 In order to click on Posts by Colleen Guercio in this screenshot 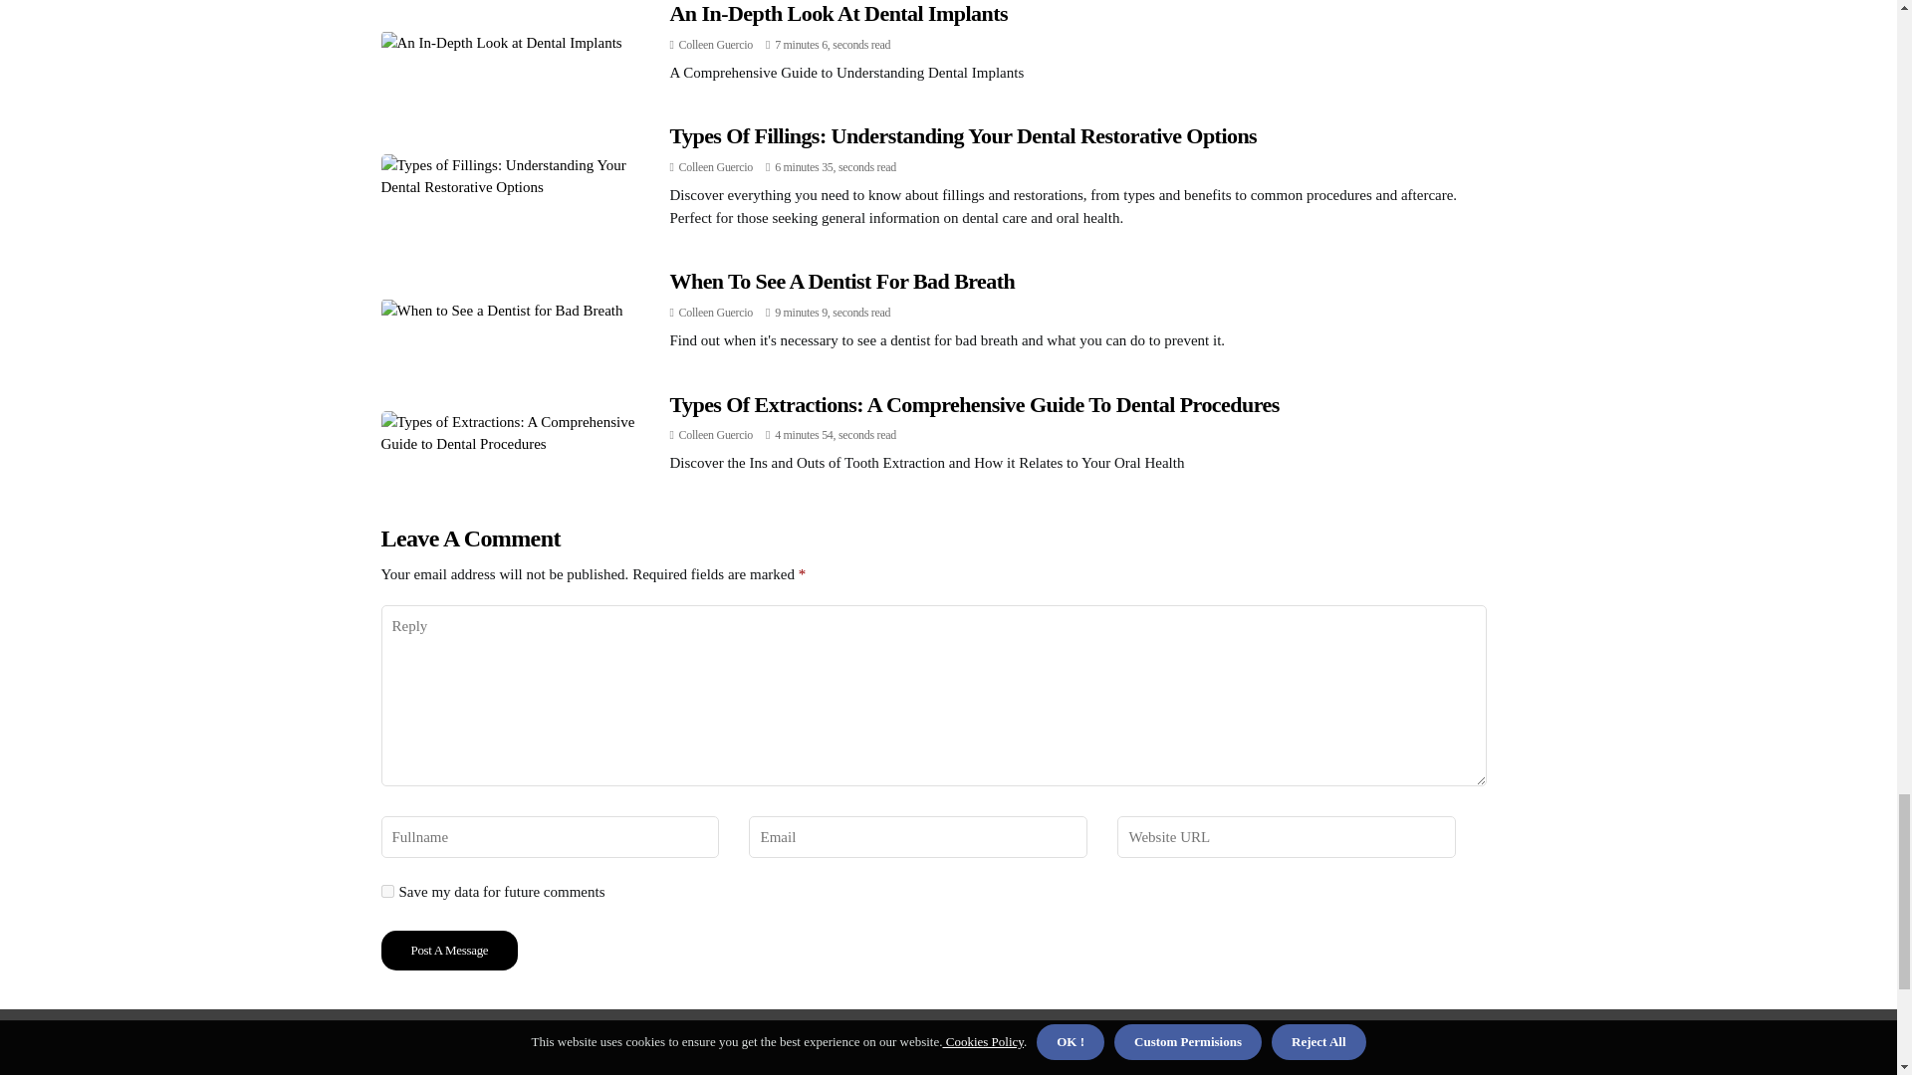, I will do `click(715, 166)`.